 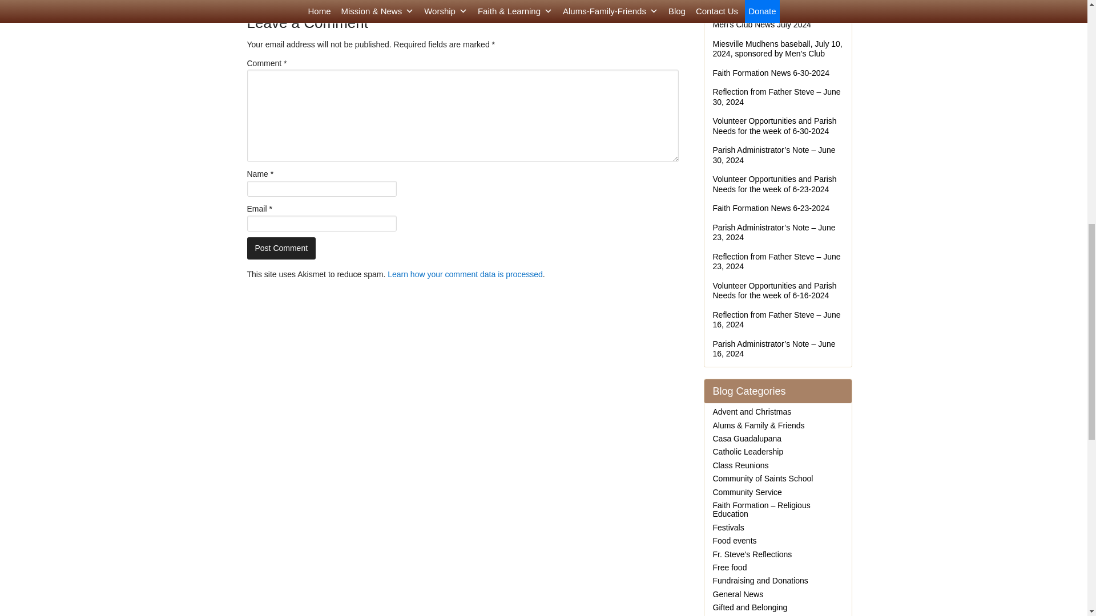 I want to click on Post Comment, so click(x=281, y=248).